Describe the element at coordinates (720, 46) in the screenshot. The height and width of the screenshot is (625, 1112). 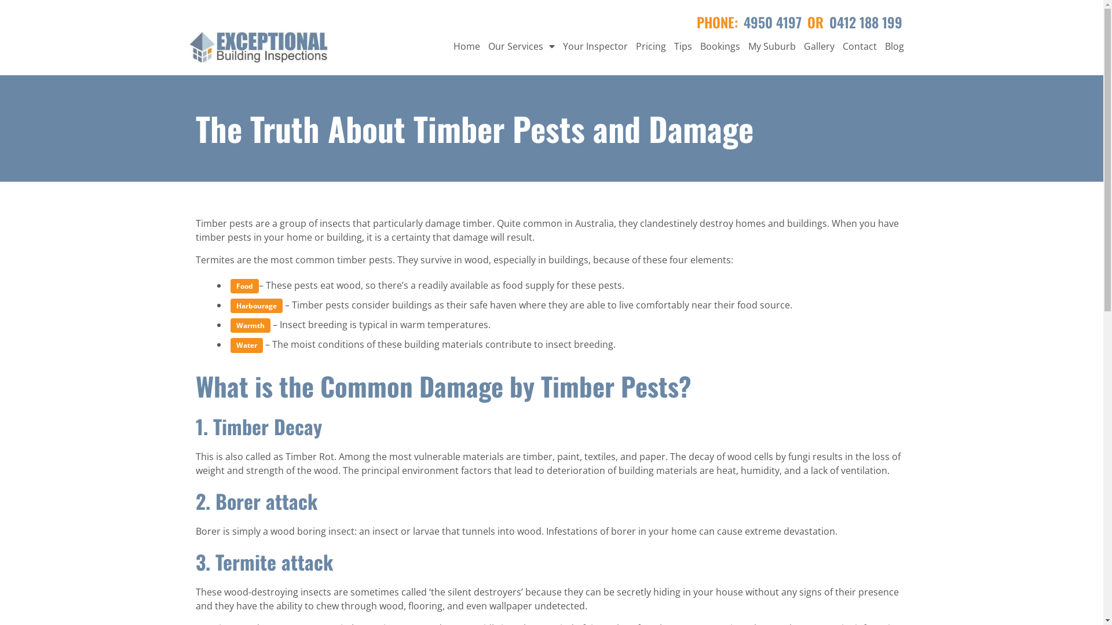
I see `Bookings` at that location.